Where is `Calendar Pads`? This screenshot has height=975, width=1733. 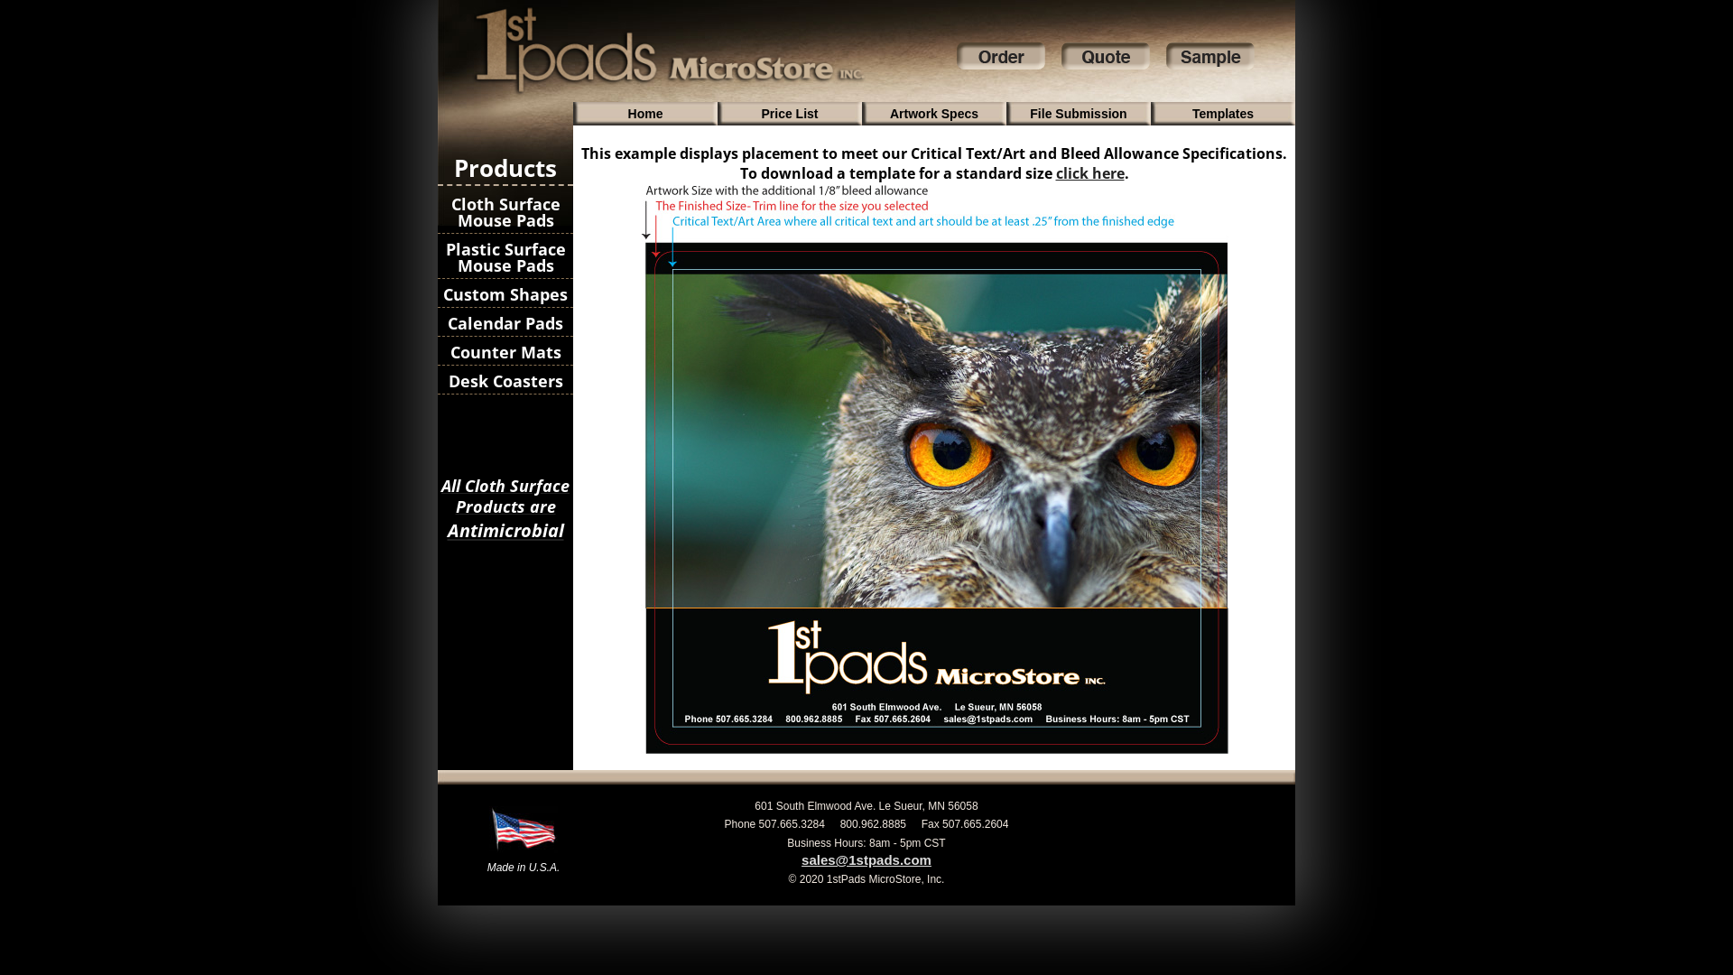 Calendar Pads is located at coordinates (505, 323).